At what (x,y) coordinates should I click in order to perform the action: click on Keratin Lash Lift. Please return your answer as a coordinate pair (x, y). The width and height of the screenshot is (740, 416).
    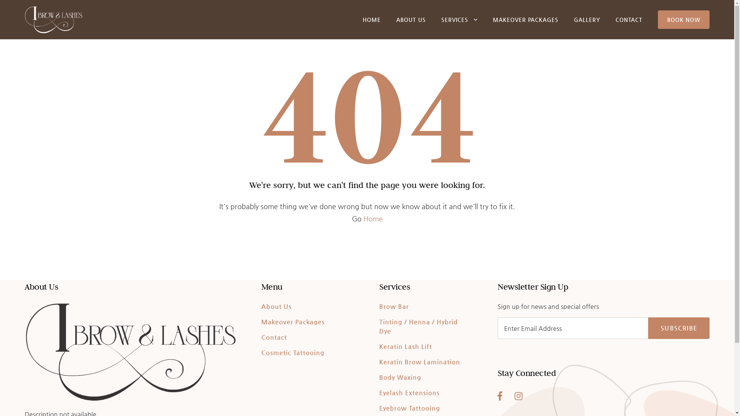
    Looking at the image, I should click on (408, 347).